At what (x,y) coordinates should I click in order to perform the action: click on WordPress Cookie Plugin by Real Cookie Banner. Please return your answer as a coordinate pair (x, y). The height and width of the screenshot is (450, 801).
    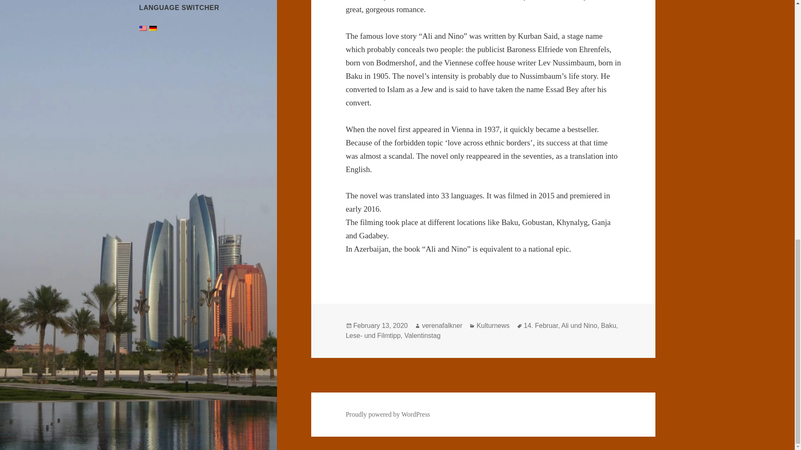
    Looking at the image, I should click on (79, 443).